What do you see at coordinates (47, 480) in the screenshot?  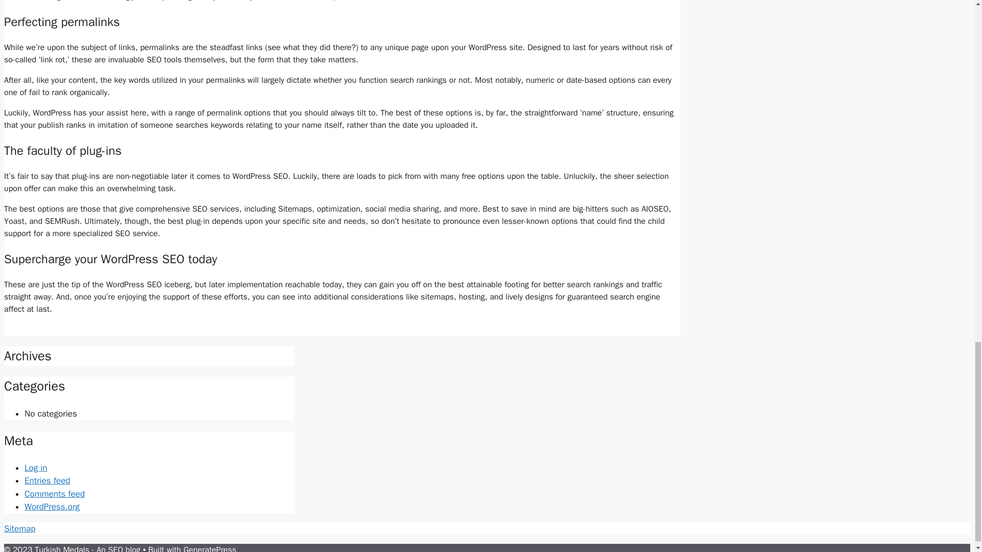 I see `Entries feed` at bounding box center [47, 480].